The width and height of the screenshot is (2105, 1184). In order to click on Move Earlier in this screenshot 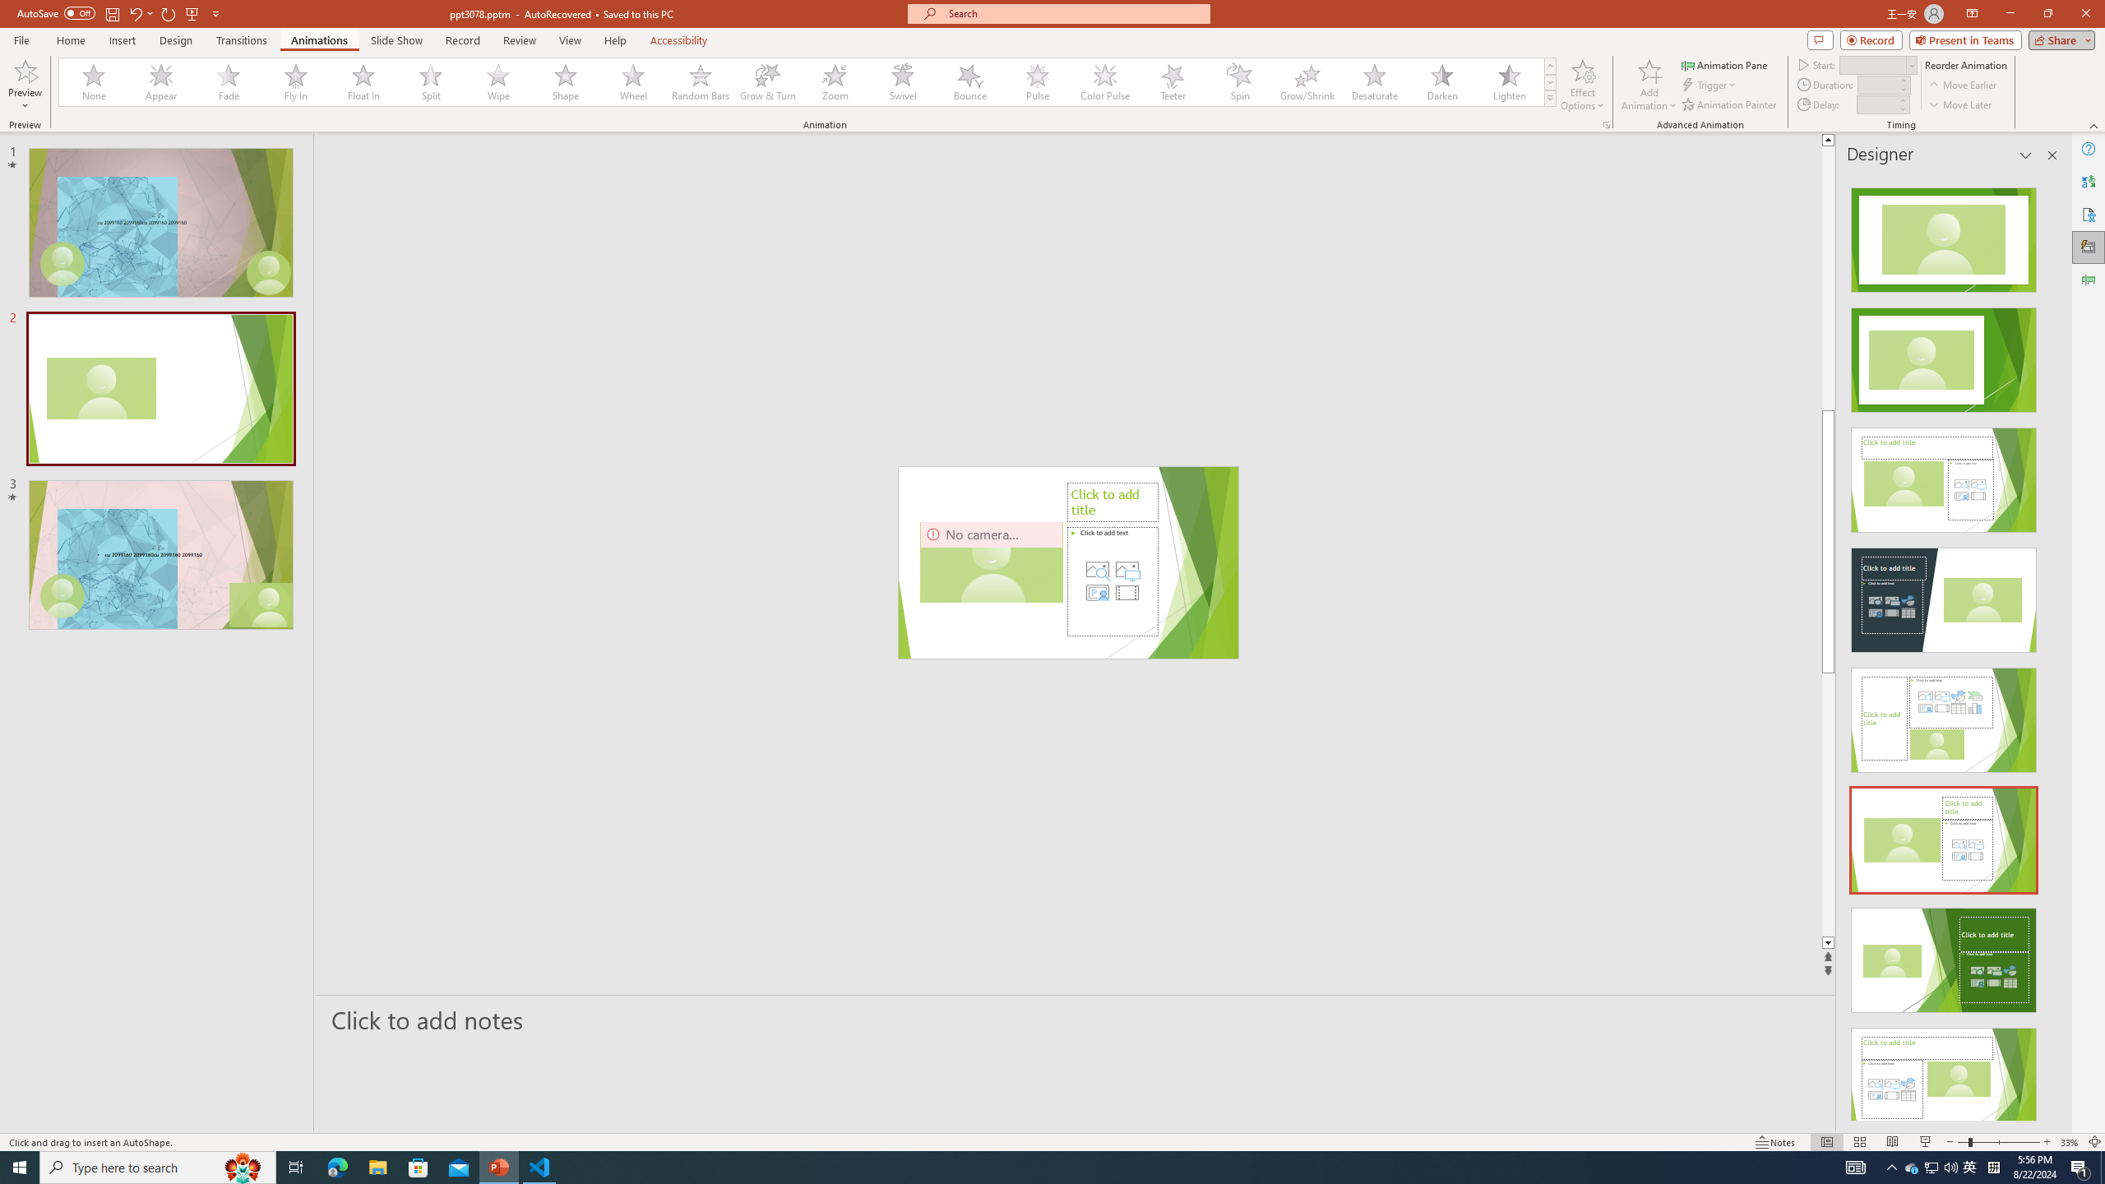, I will do `click(1962, 86)`.